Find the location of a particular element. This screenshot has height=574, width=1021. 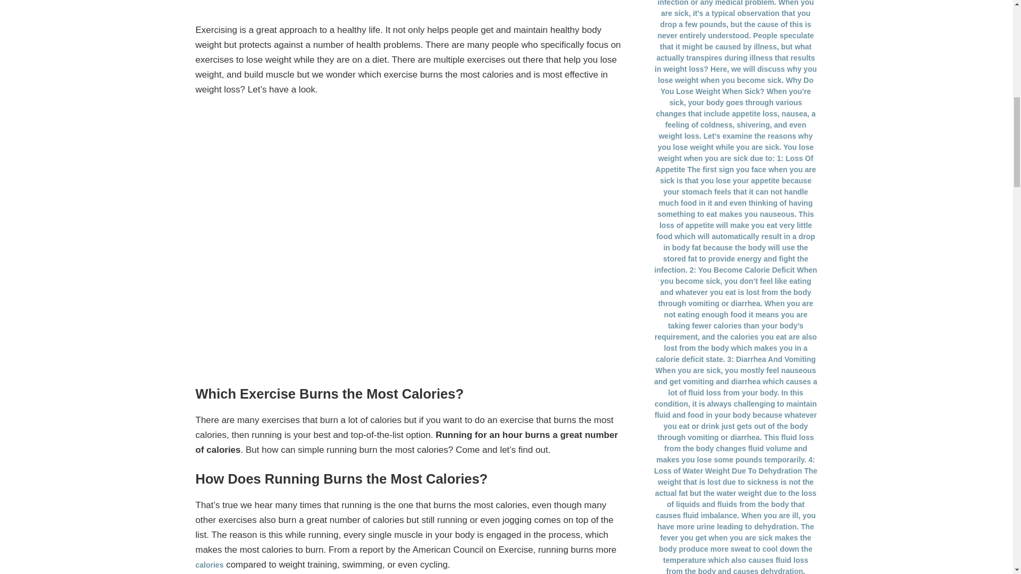

JANUARY 16, 2023 is located at coordinates (445, 1).